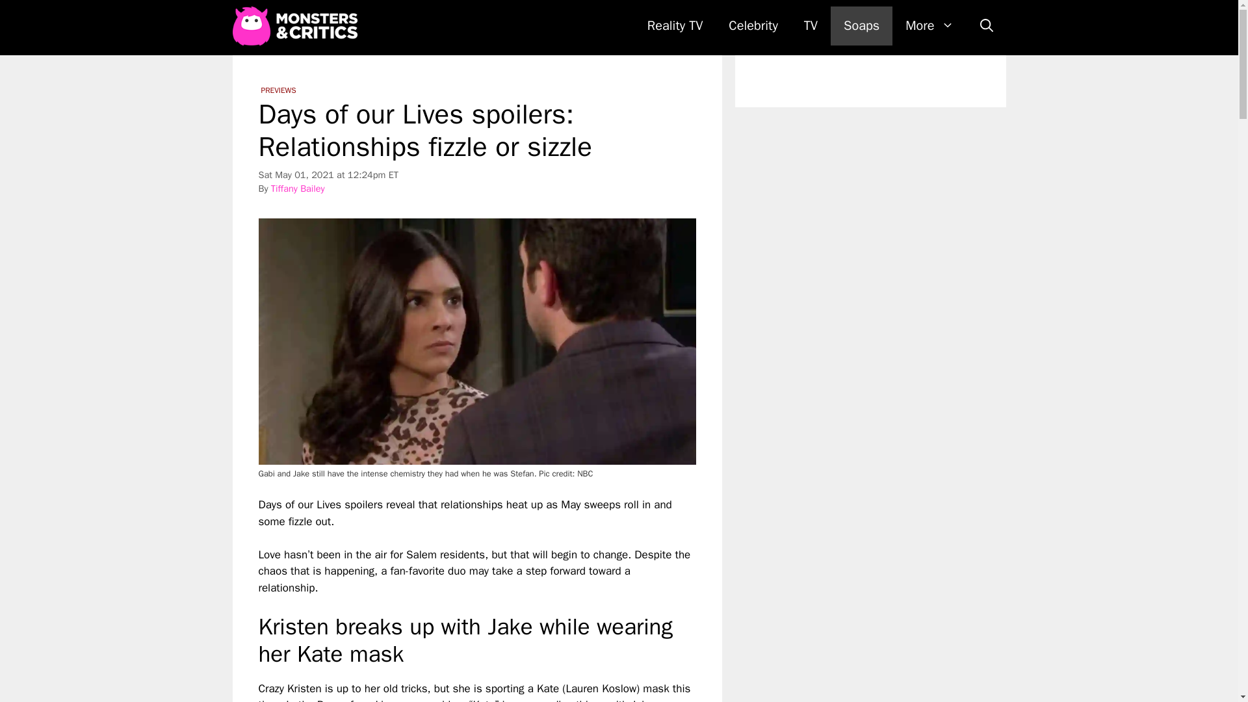 The image size is (1248, 702). I want to click on Celebrity, so click(753, 26).